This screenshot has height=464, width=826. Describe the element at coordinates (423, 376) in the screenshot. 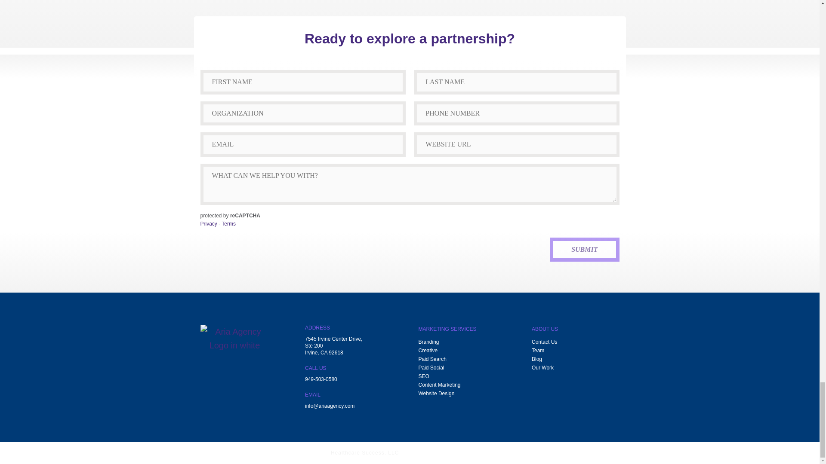

I see `SEO` at that location.